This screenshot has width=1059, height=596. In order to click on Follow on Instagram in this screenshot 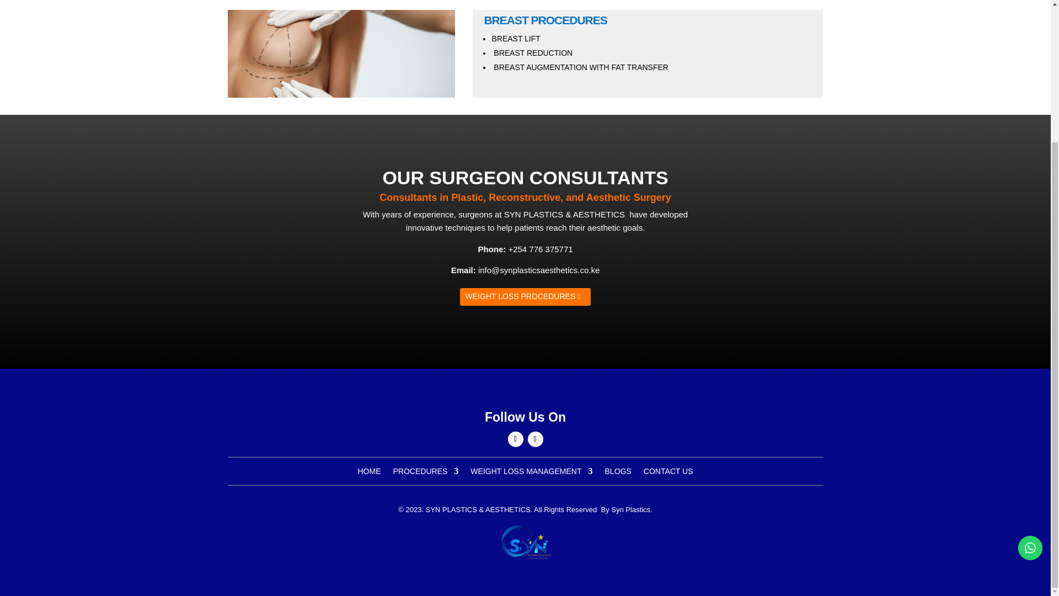, I will do `click(535, 439)`.